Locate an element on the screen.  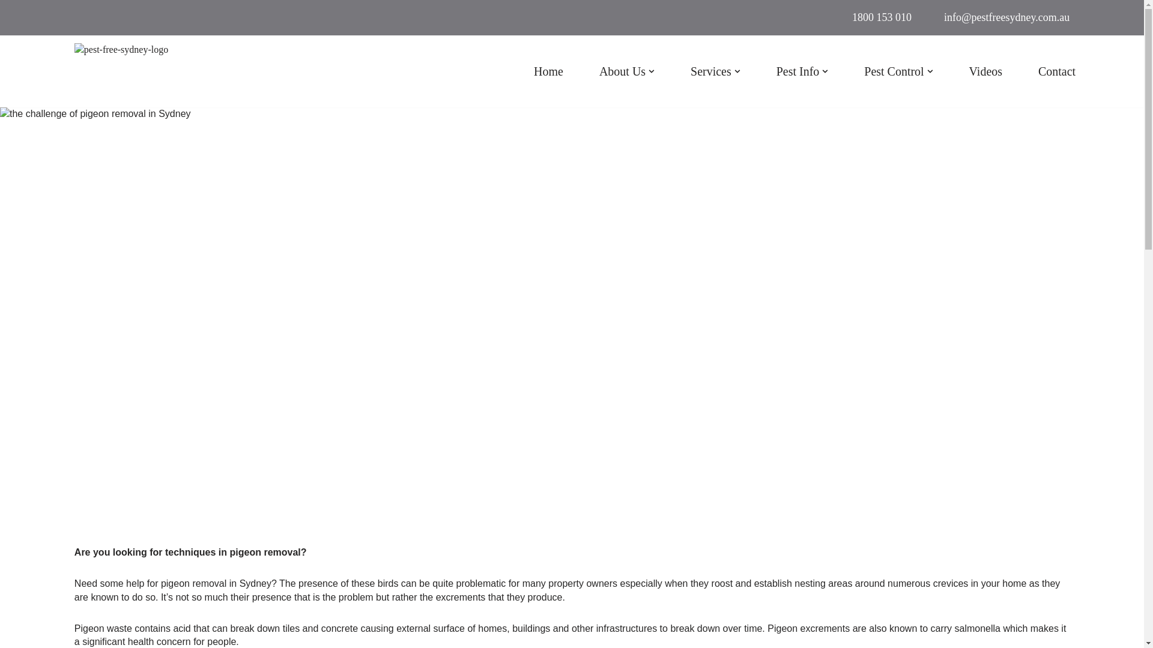
Services is located at coordinates (715, 71).